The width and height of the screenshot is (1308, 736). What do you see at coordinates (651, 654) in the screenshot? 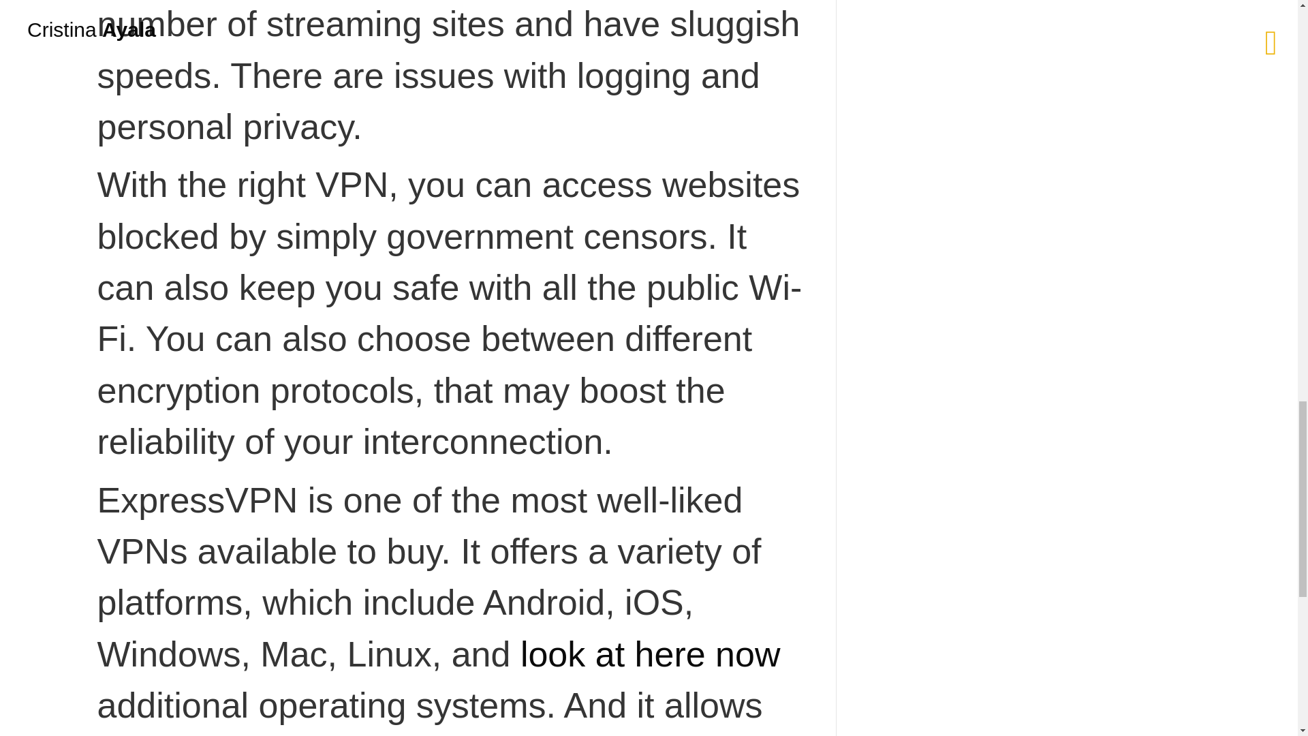
I see `look at here now` at bounding box center [651, 654].